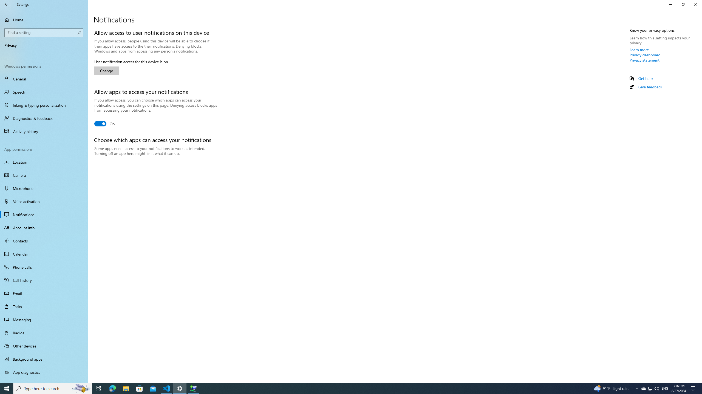  Describe the element at coordinates (644, 60) in the screenshot. I see `Privacy statement` at that location.